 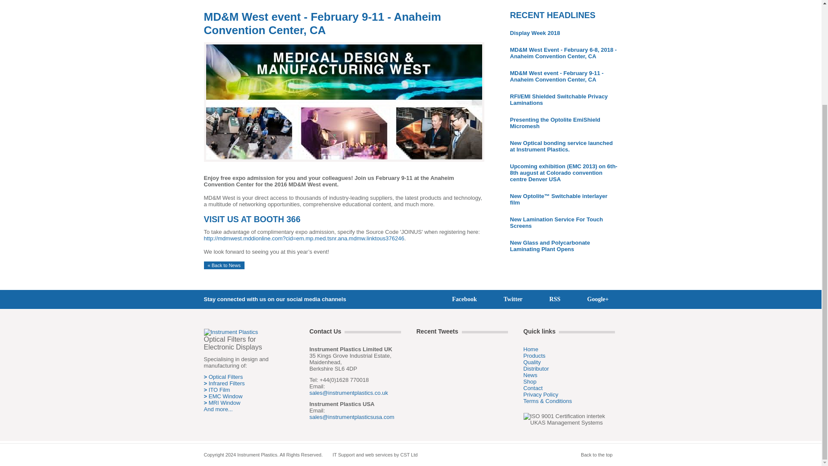 What do you see at coordinates (556, 223) in the screenshot?
I see `New Lamination Service For Touch Screens` at bounding box center [556, 223].